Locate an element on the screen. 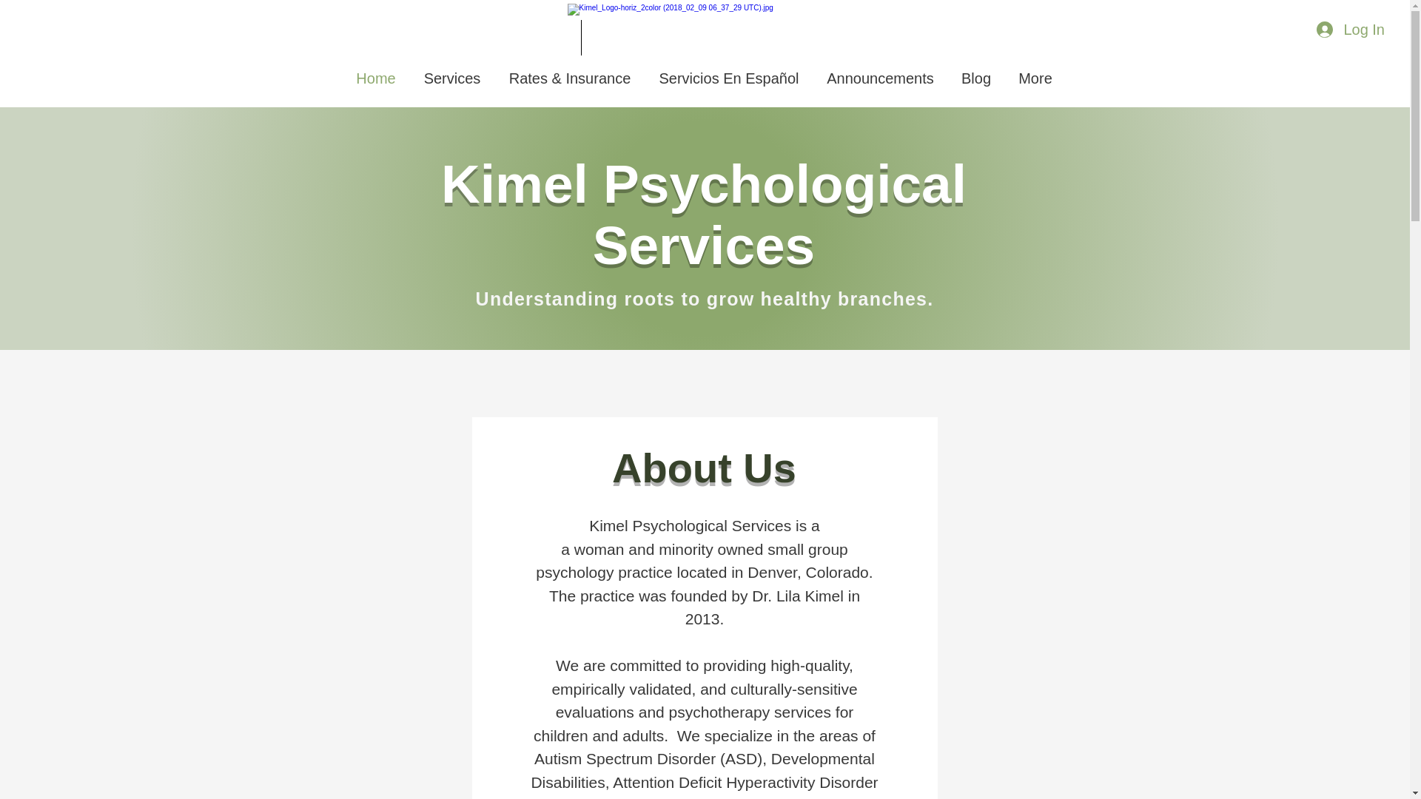 The height and width of the screenshot is (799, 1421). Tree-Black.png is located at coordinates (675, 34).